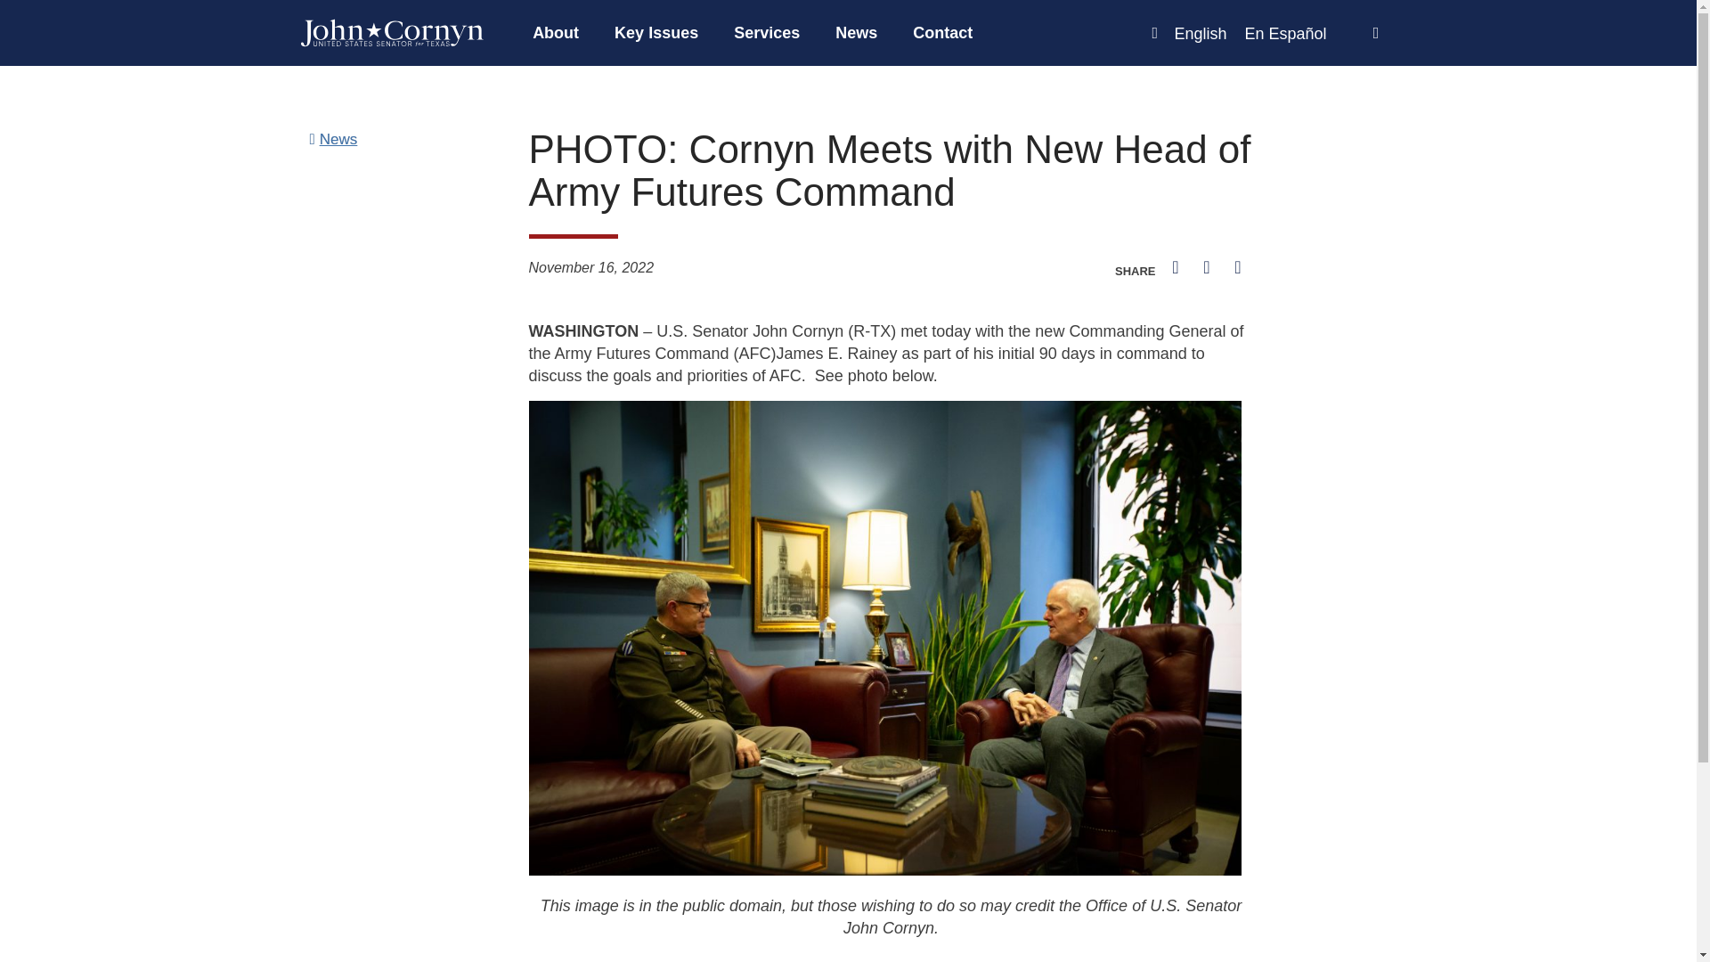  Describe the element at coordinates (556, 33) in the screenshot. I see `About` at that location.